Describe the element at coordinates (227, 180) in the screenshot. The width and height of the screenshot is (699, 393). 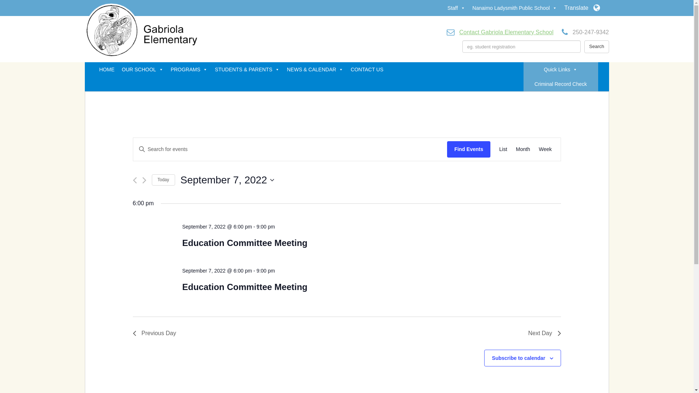
I see `September 7, 2022` at that location.